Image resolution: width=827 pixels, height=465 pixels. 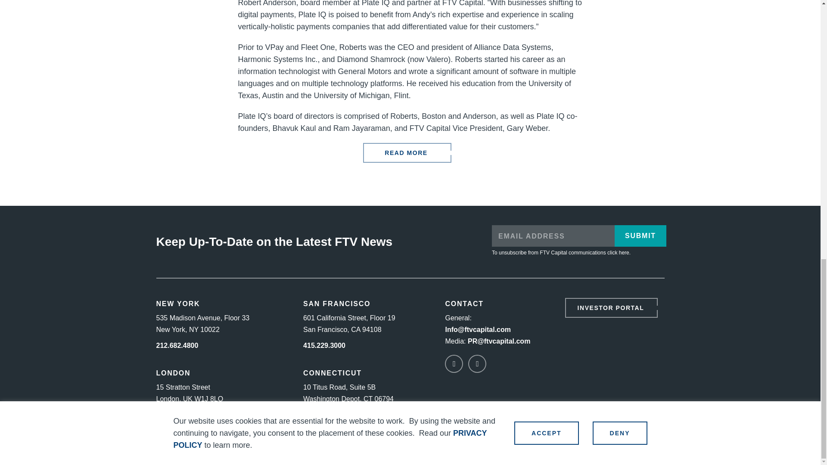 I want to click on INVESTOR PORTAL, so click(x=611, y=307).